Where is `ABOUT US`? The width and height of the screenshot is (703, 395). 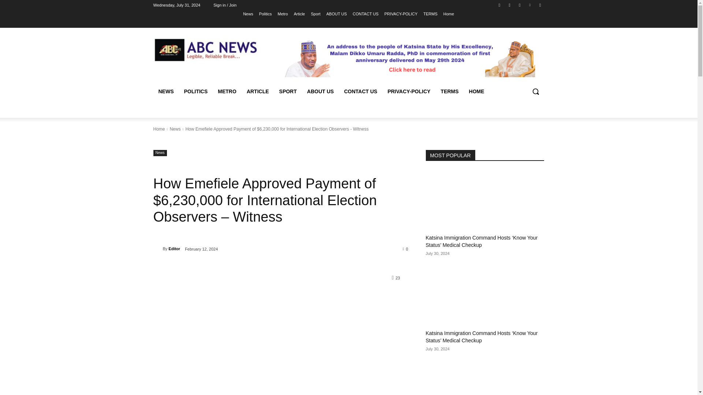
ABOUT US is located at coordinates (320, 91).